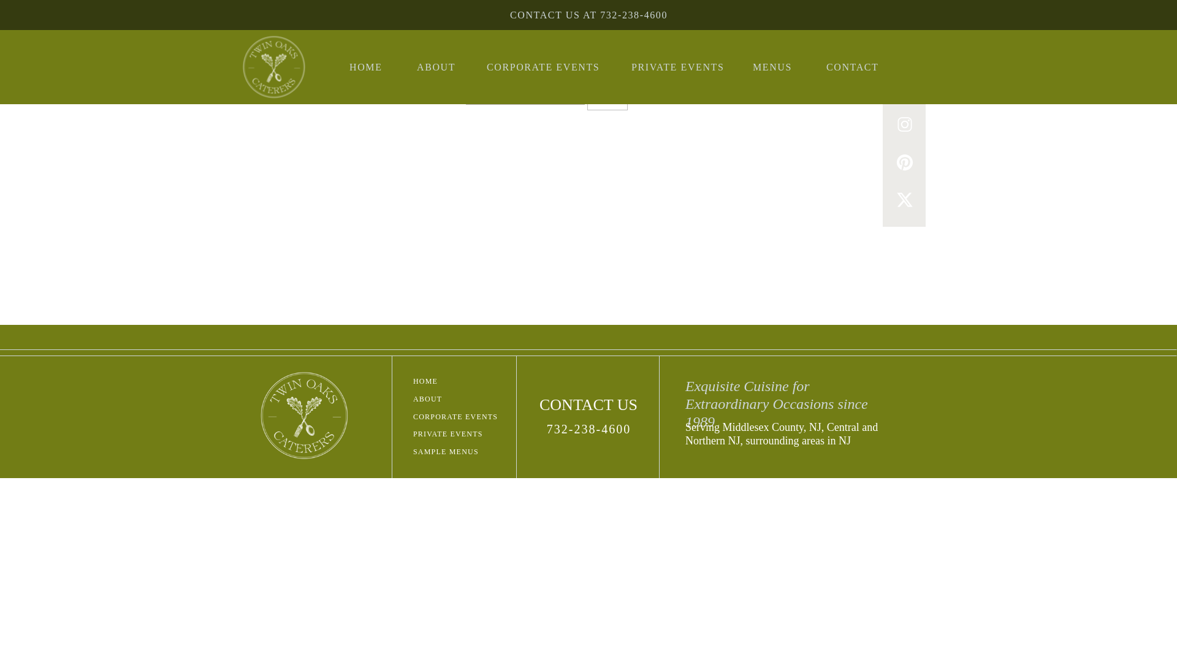  What do you see at coordinates (376, 66) in the screenshot?
I see `HOME` at bounding box center [376, 66].